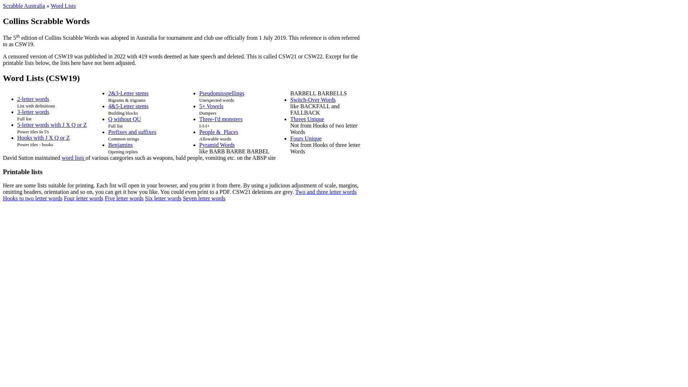  Describe the element at coordinates (163, 199) in the screenshot. I see `Six letter words` at that location.